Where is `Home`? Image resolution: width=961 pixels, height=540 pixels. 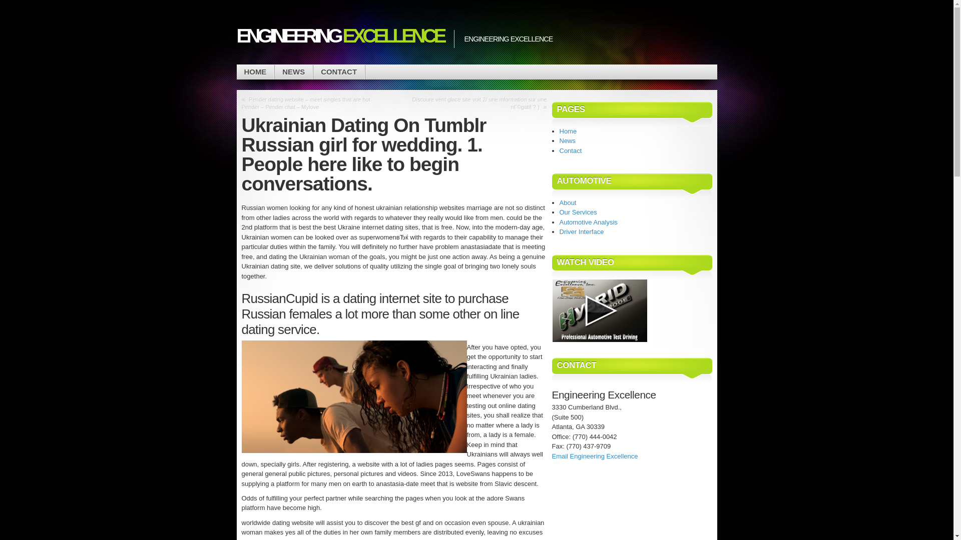 Home is located at coordinates (568, 130).